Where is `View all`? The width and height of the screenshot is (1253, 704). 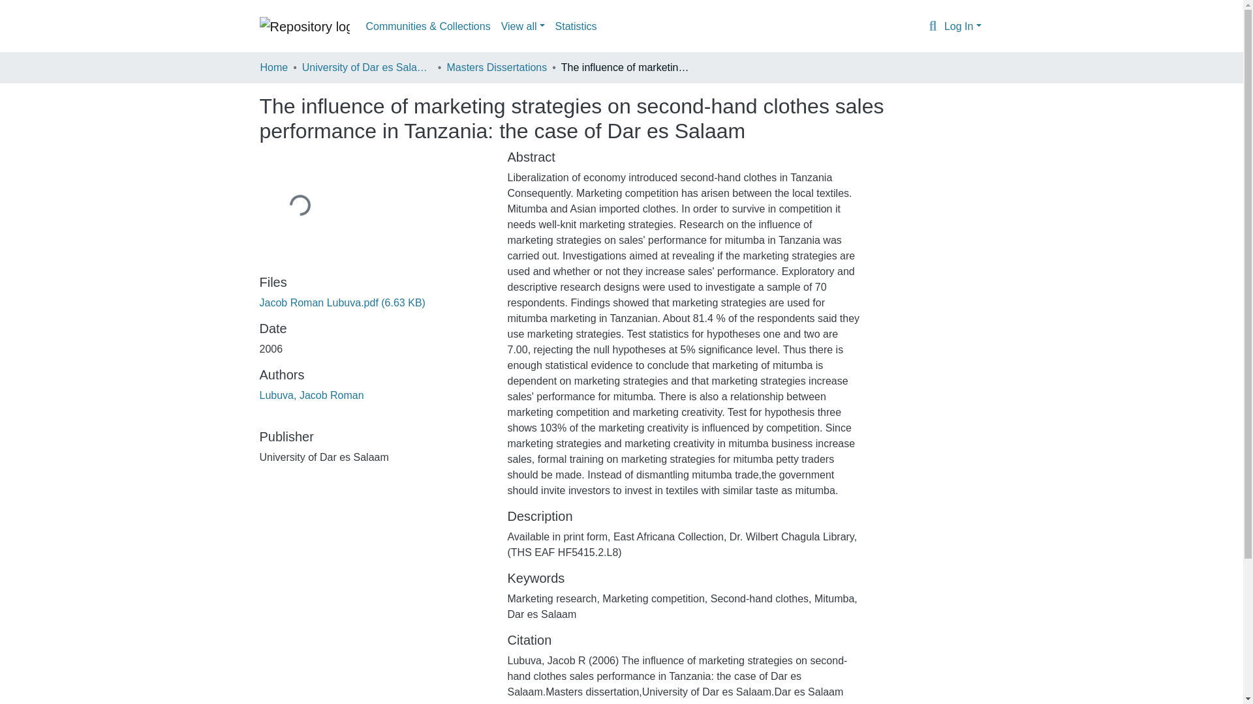 View all is located at coordinates (523, 26).